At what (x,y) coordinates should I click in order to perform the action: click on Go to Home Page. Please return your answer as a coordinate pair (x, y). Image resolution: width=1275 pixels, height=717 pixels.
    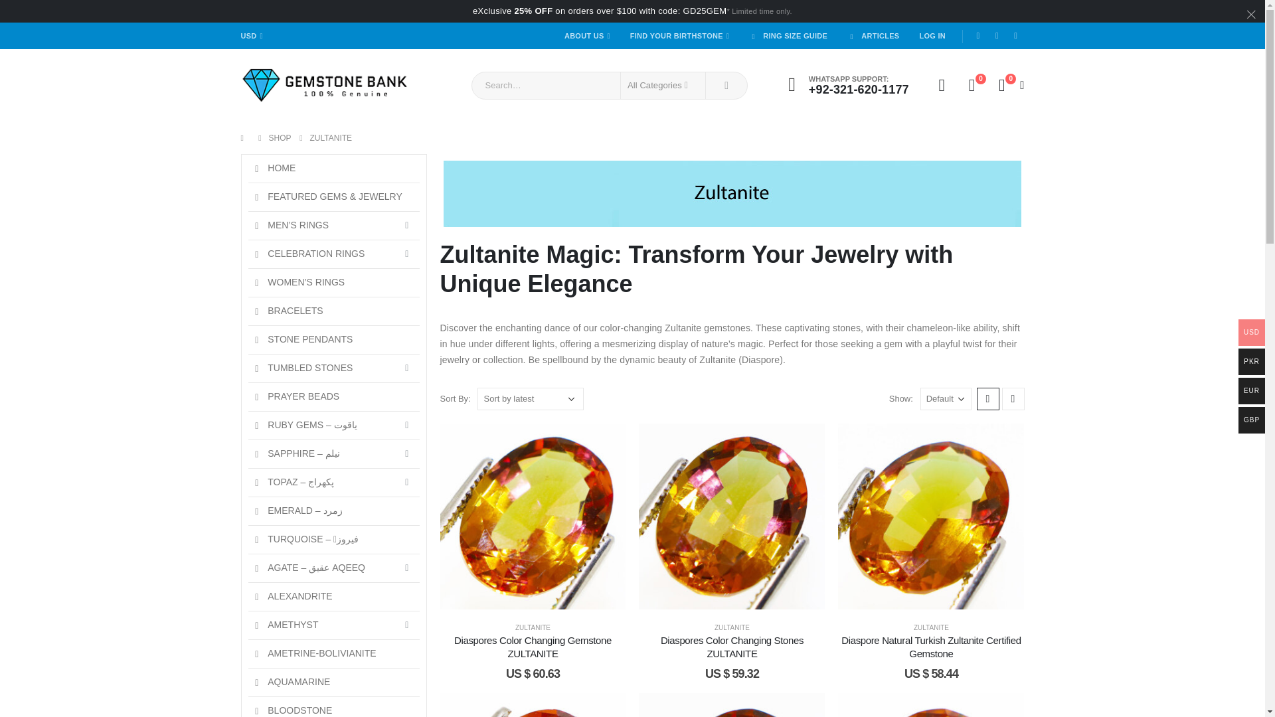
    Looking at the image, I should click on (245, 138).